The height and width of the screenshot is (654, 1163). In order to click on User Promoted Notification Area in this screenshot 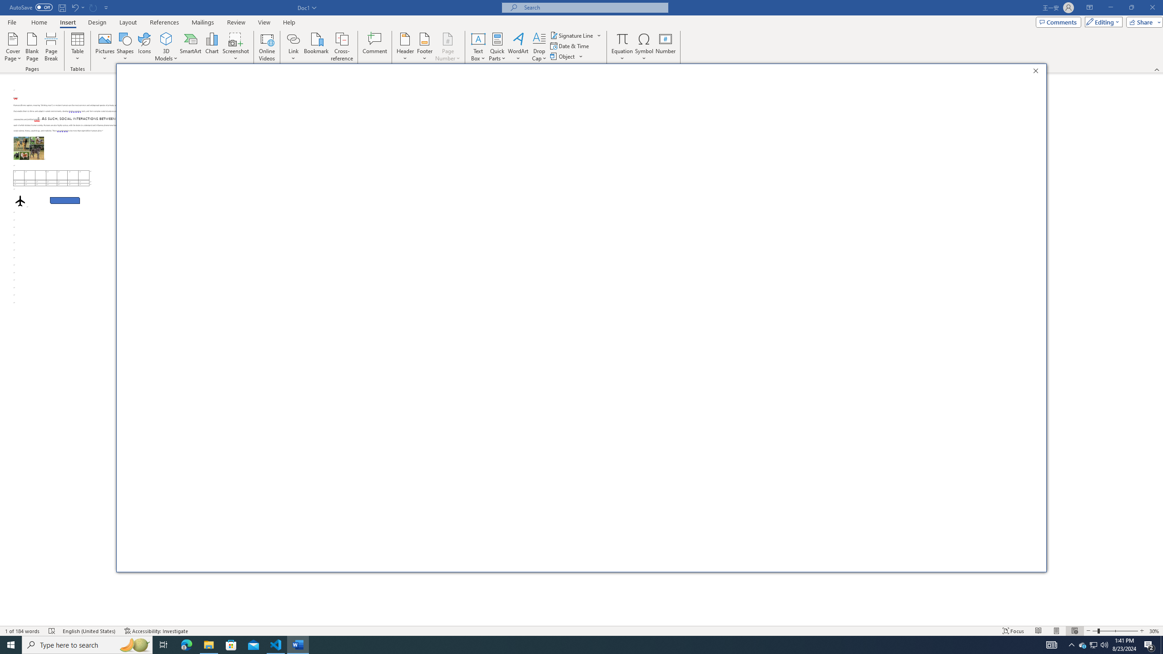, I will do `click(1093, 645)`.